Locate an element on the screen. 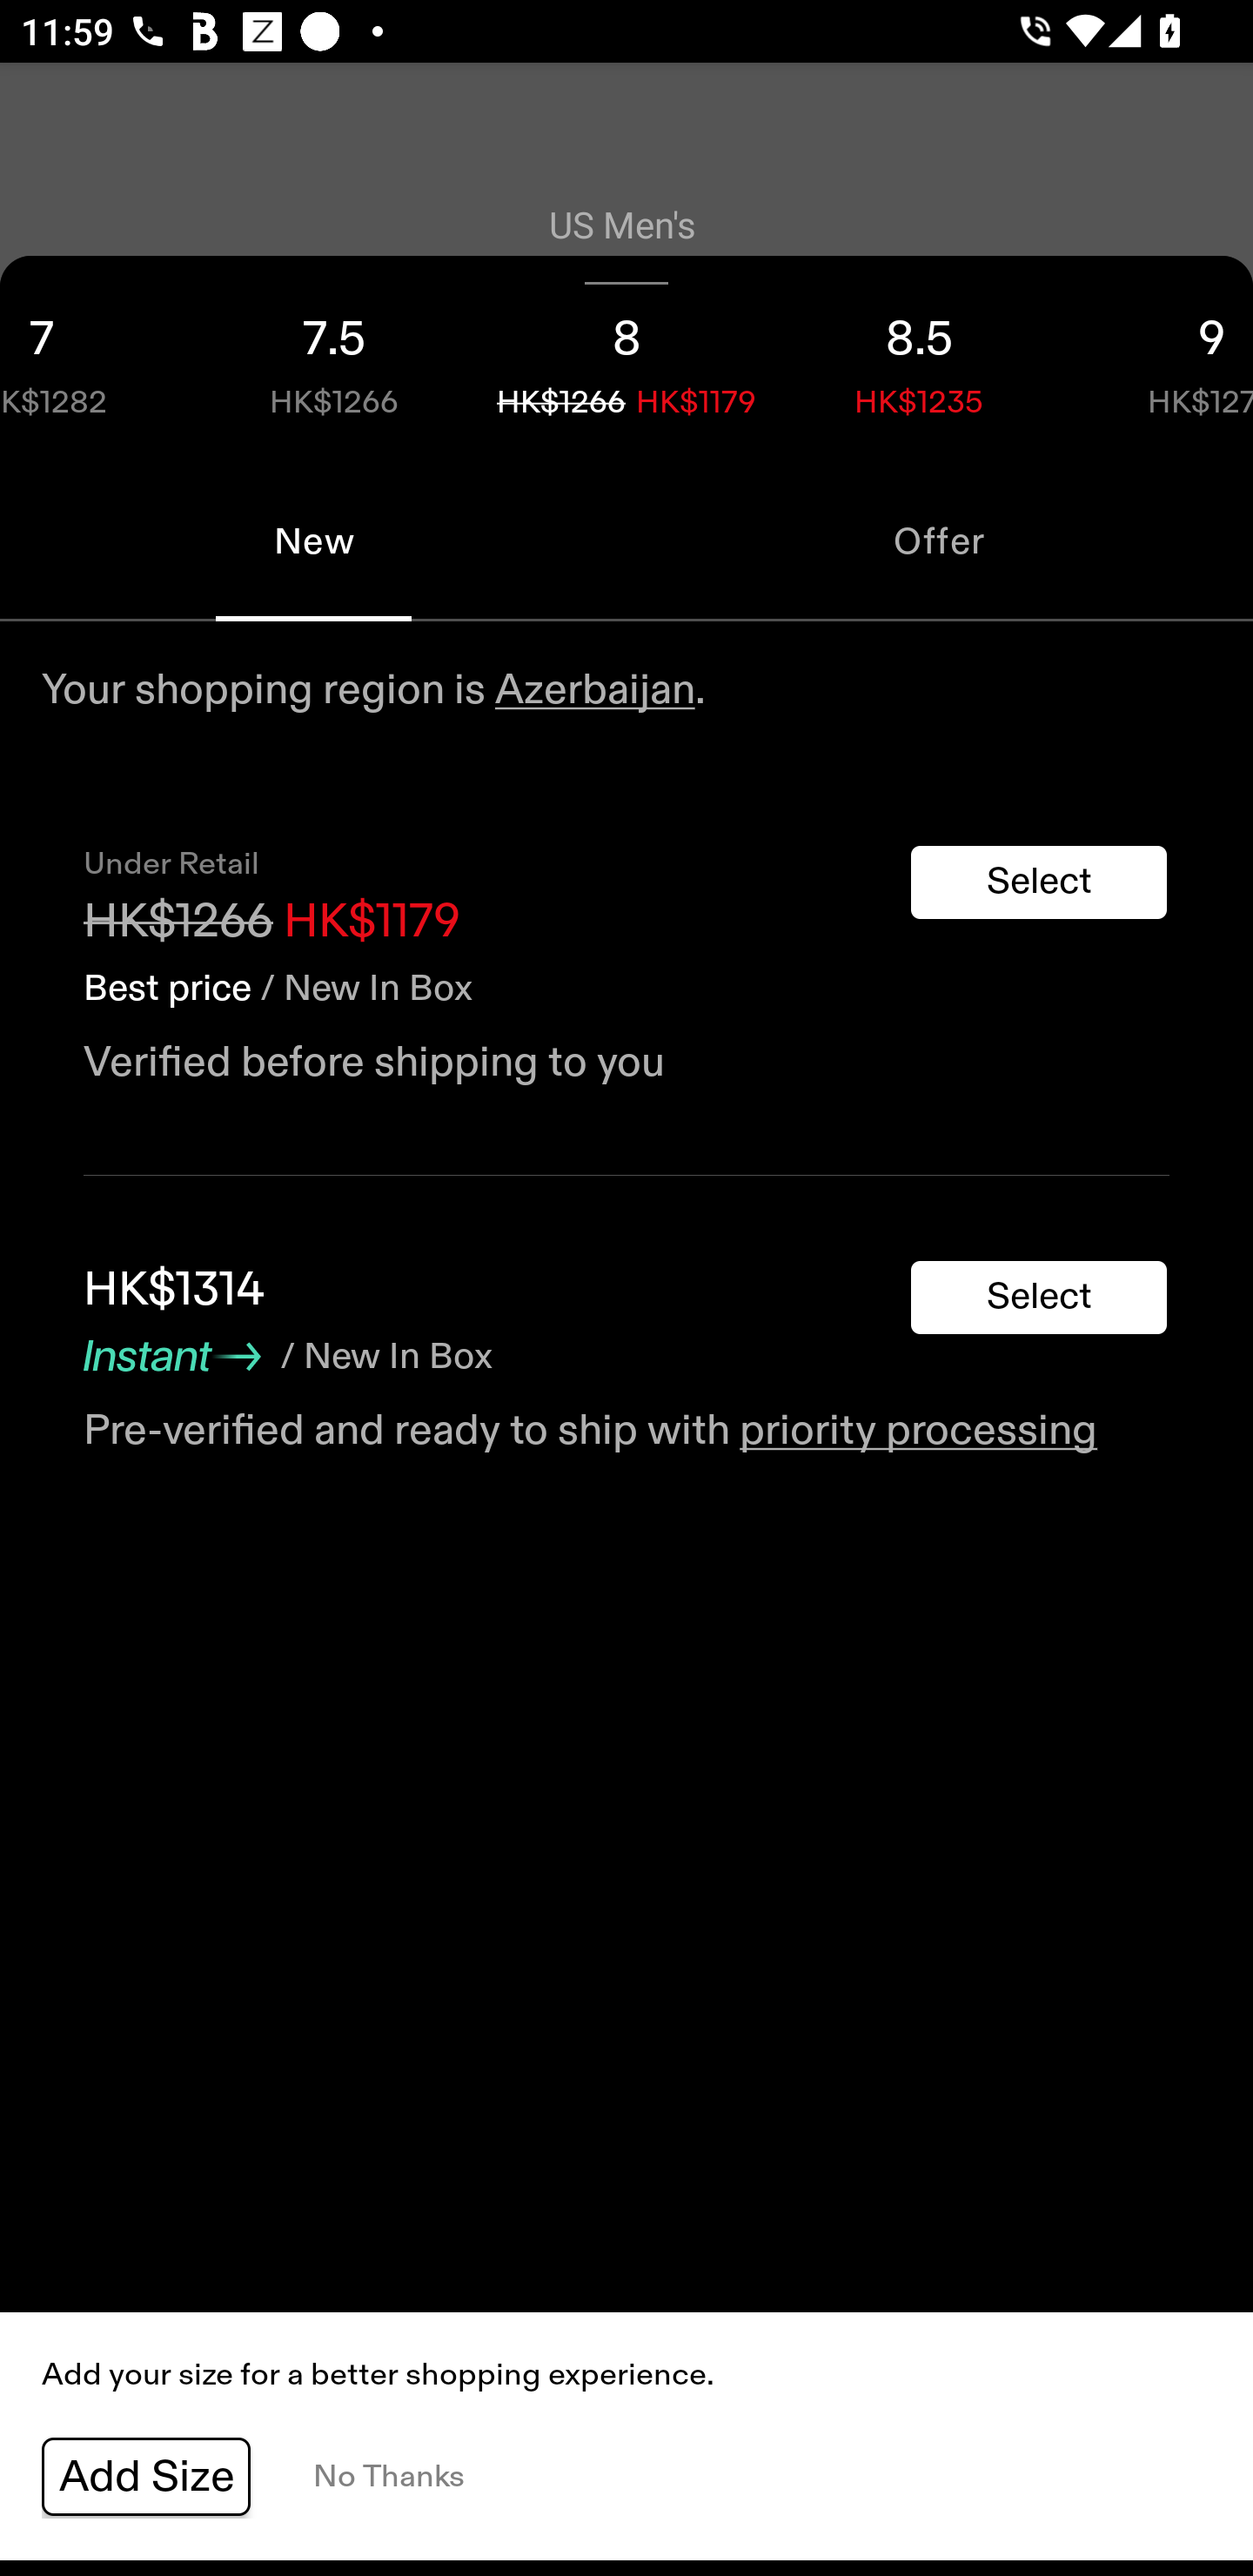 The width and height of the screenshot is (1253, 2576). Select is located at coordinates (1039, 882).